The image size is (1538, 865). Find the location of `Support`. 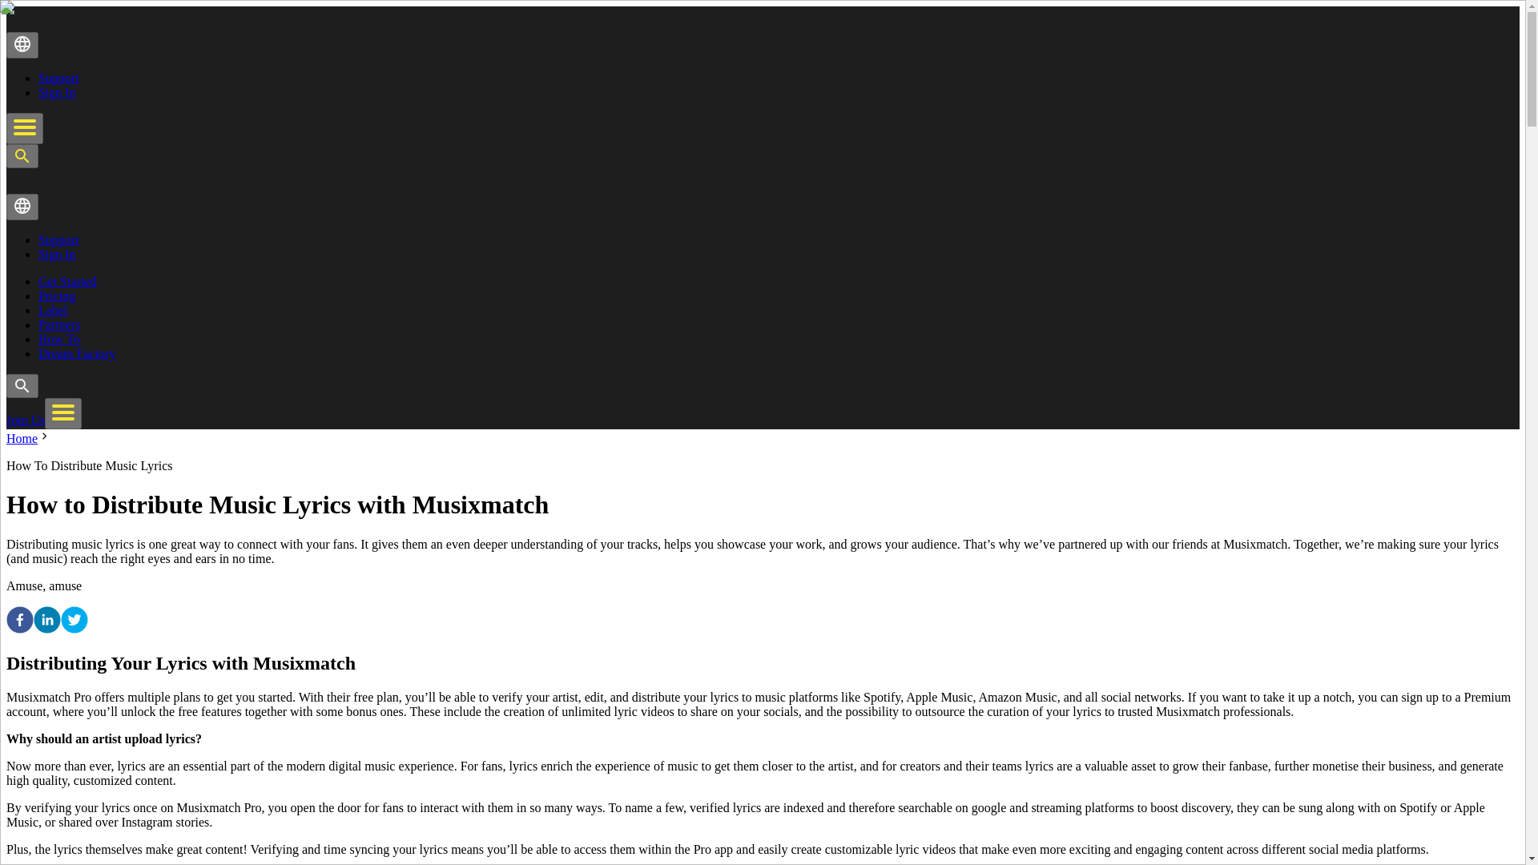

Support is located at coordinates (59, 77).